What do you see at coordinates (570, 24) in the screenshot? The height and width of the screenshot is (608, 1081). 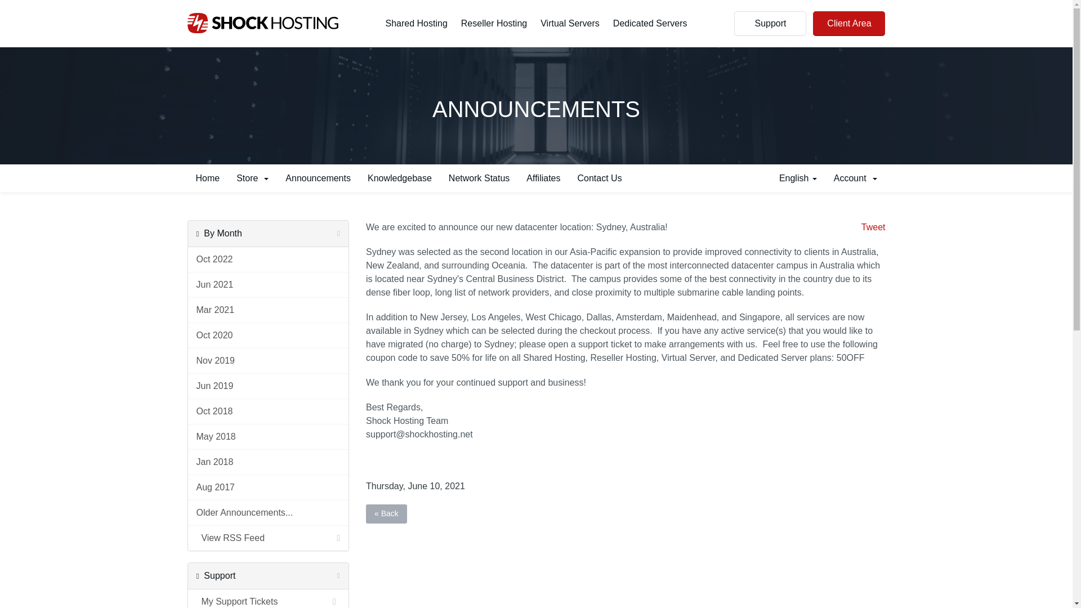 I see `Virtual Servers` at bounding box center [570, 24].